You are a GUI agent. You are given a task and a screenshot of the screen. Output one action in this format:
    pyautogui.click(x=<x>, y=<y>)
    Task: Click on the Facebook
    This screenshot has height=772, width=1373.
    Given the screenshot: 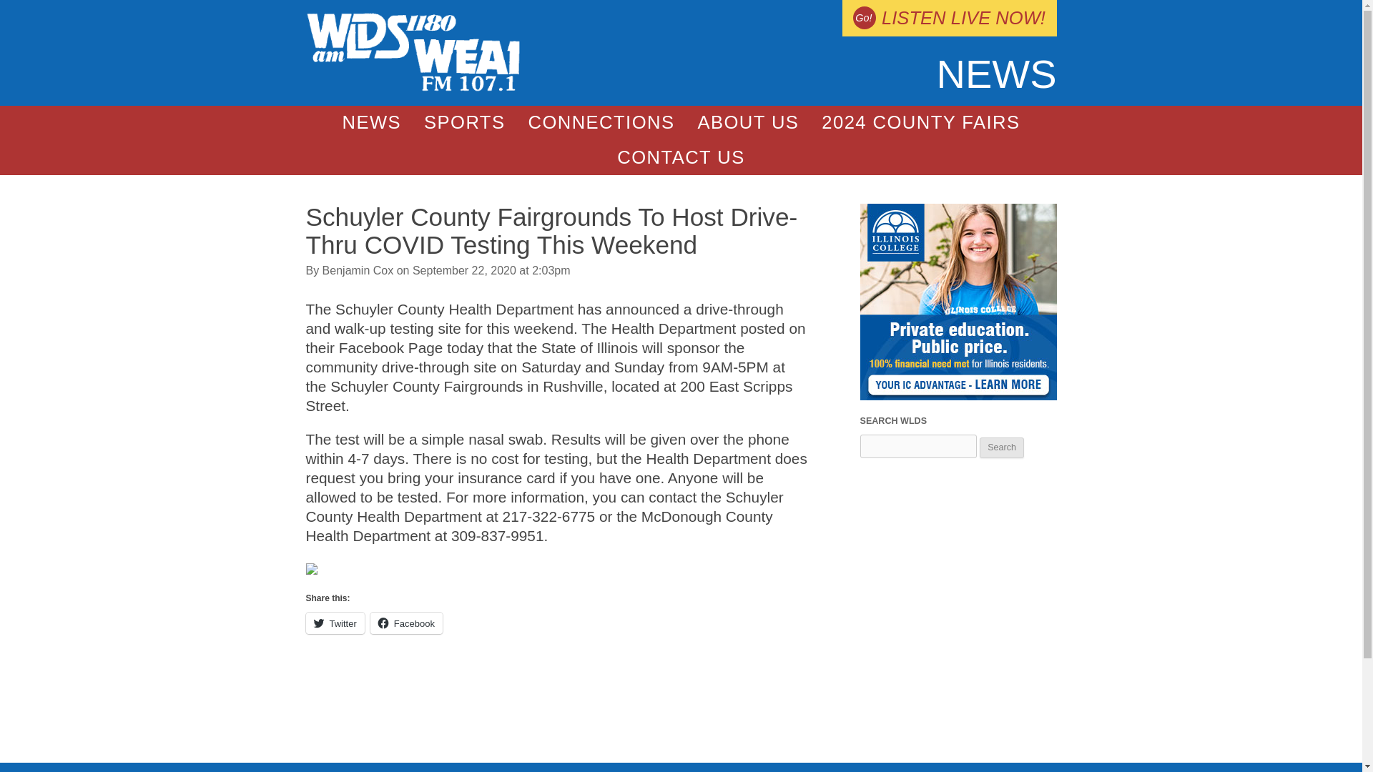 What is the action you would take?
    pyautogui.click(x=406, y=623)
    